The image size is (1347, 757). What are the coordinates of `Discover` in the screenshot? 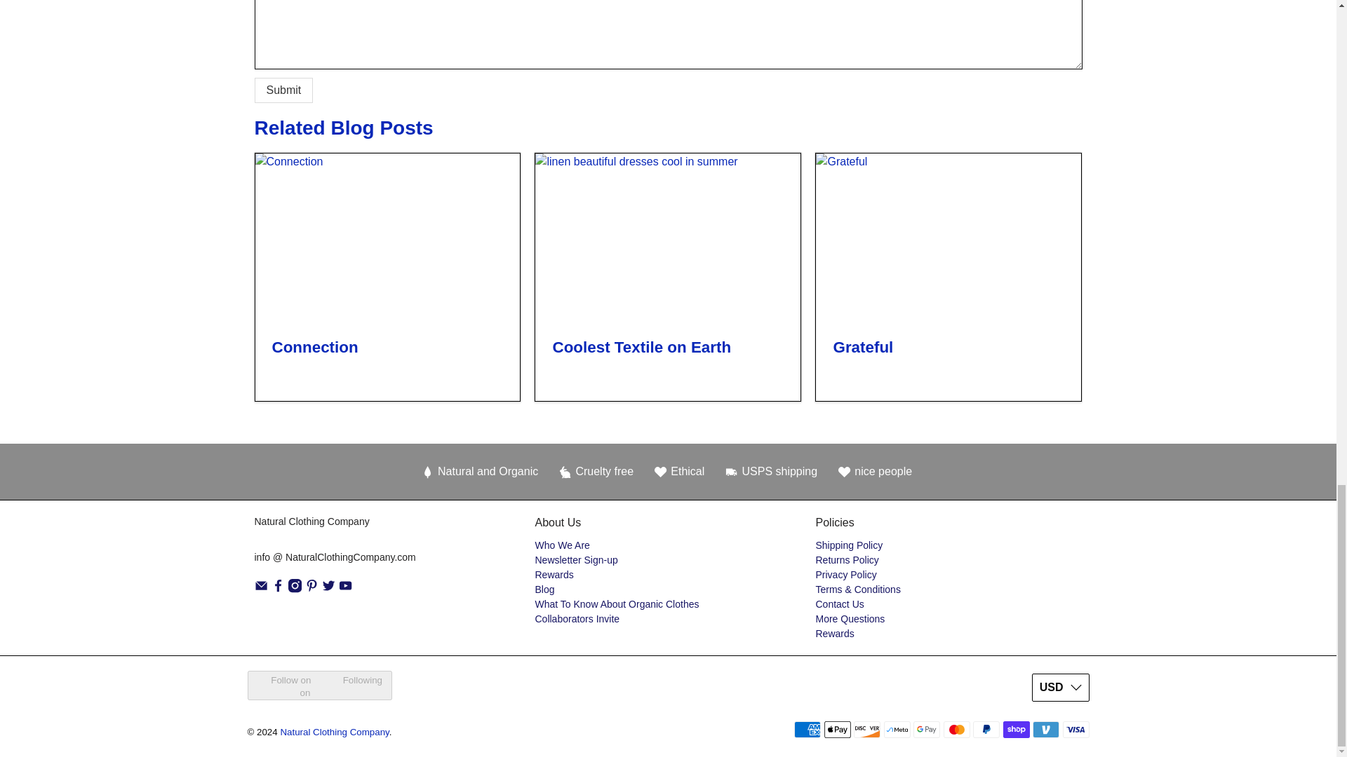 It's located at (867, 730).